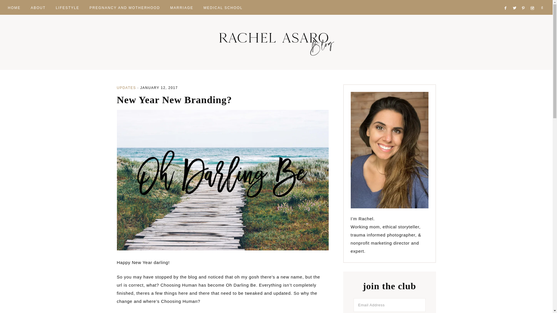  I want to click on HOME, so click(14, 7).